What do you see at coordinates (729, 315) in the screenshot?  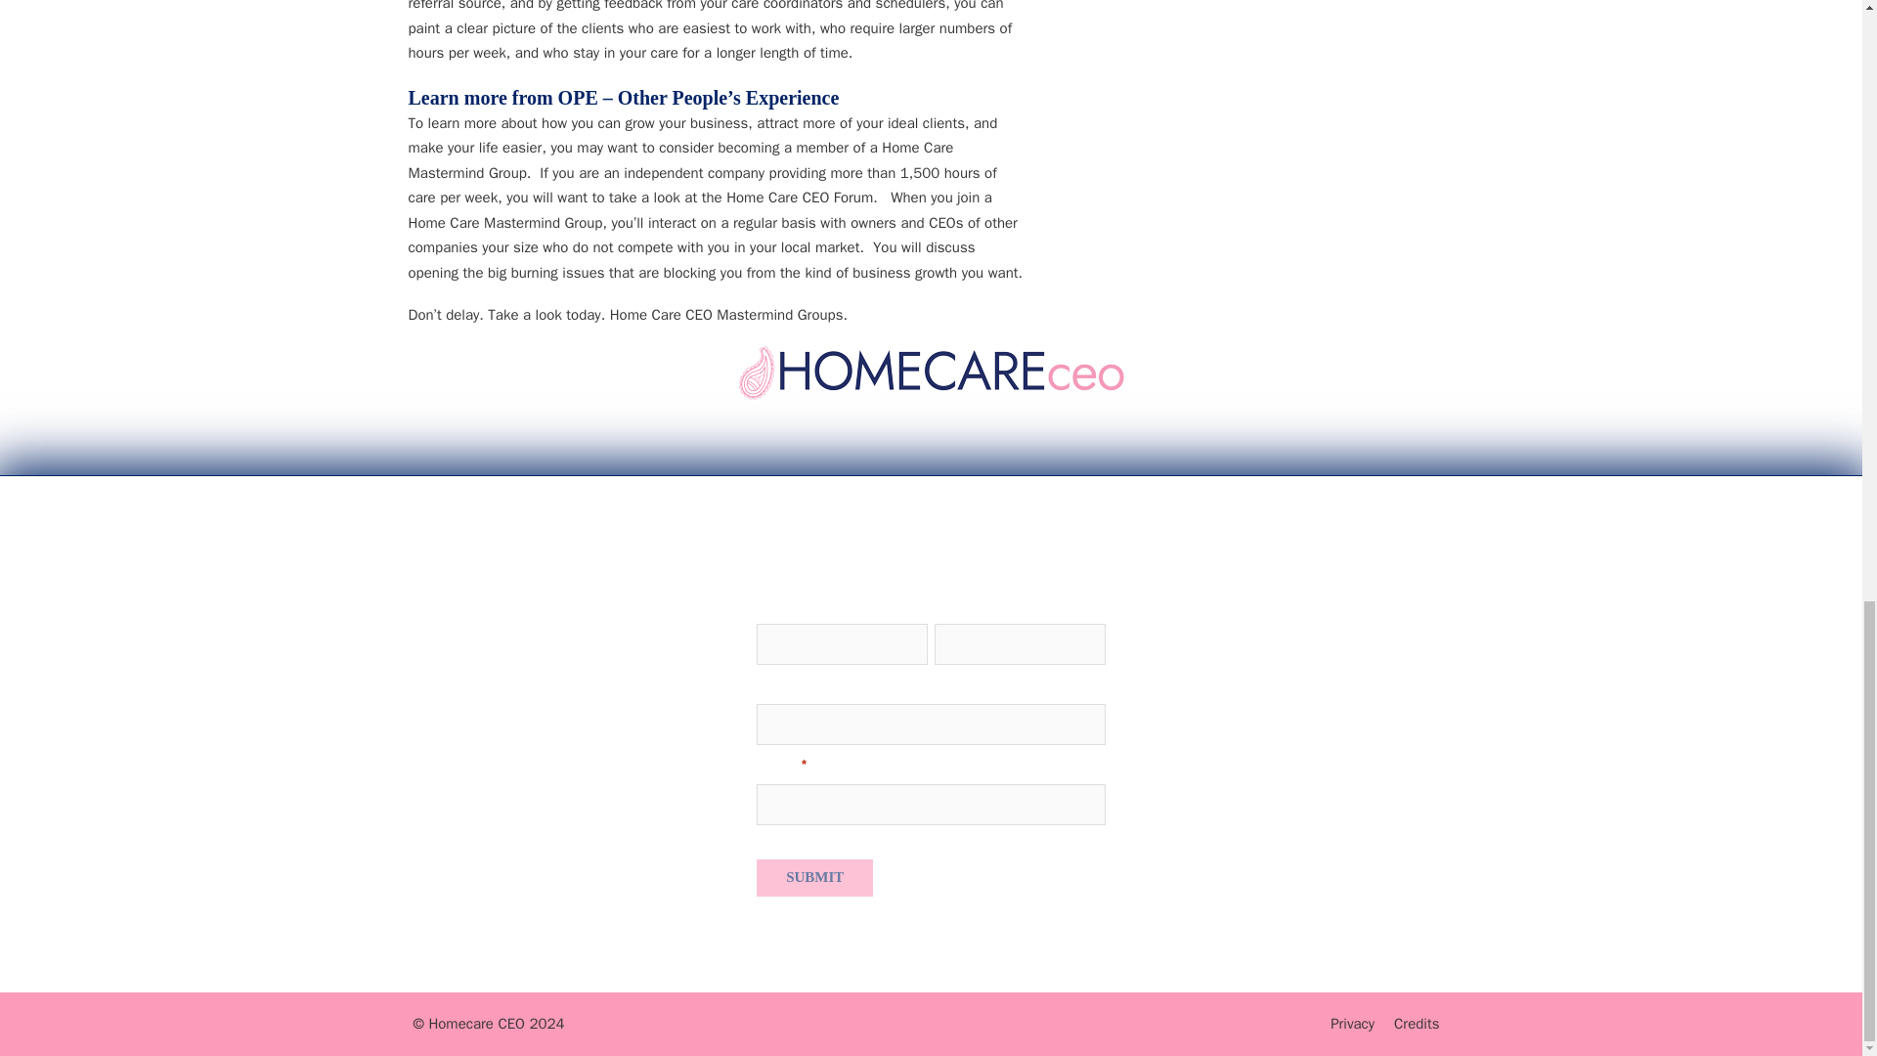 I see `Home Care CEO Mastermind Groups.` at bounding box center [729, 315].